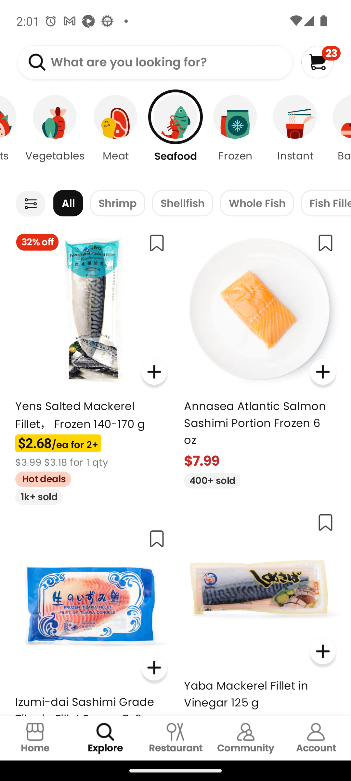  Describe the element at coordinates (116, 137) in the screenshot. I see `Meat` at that location.